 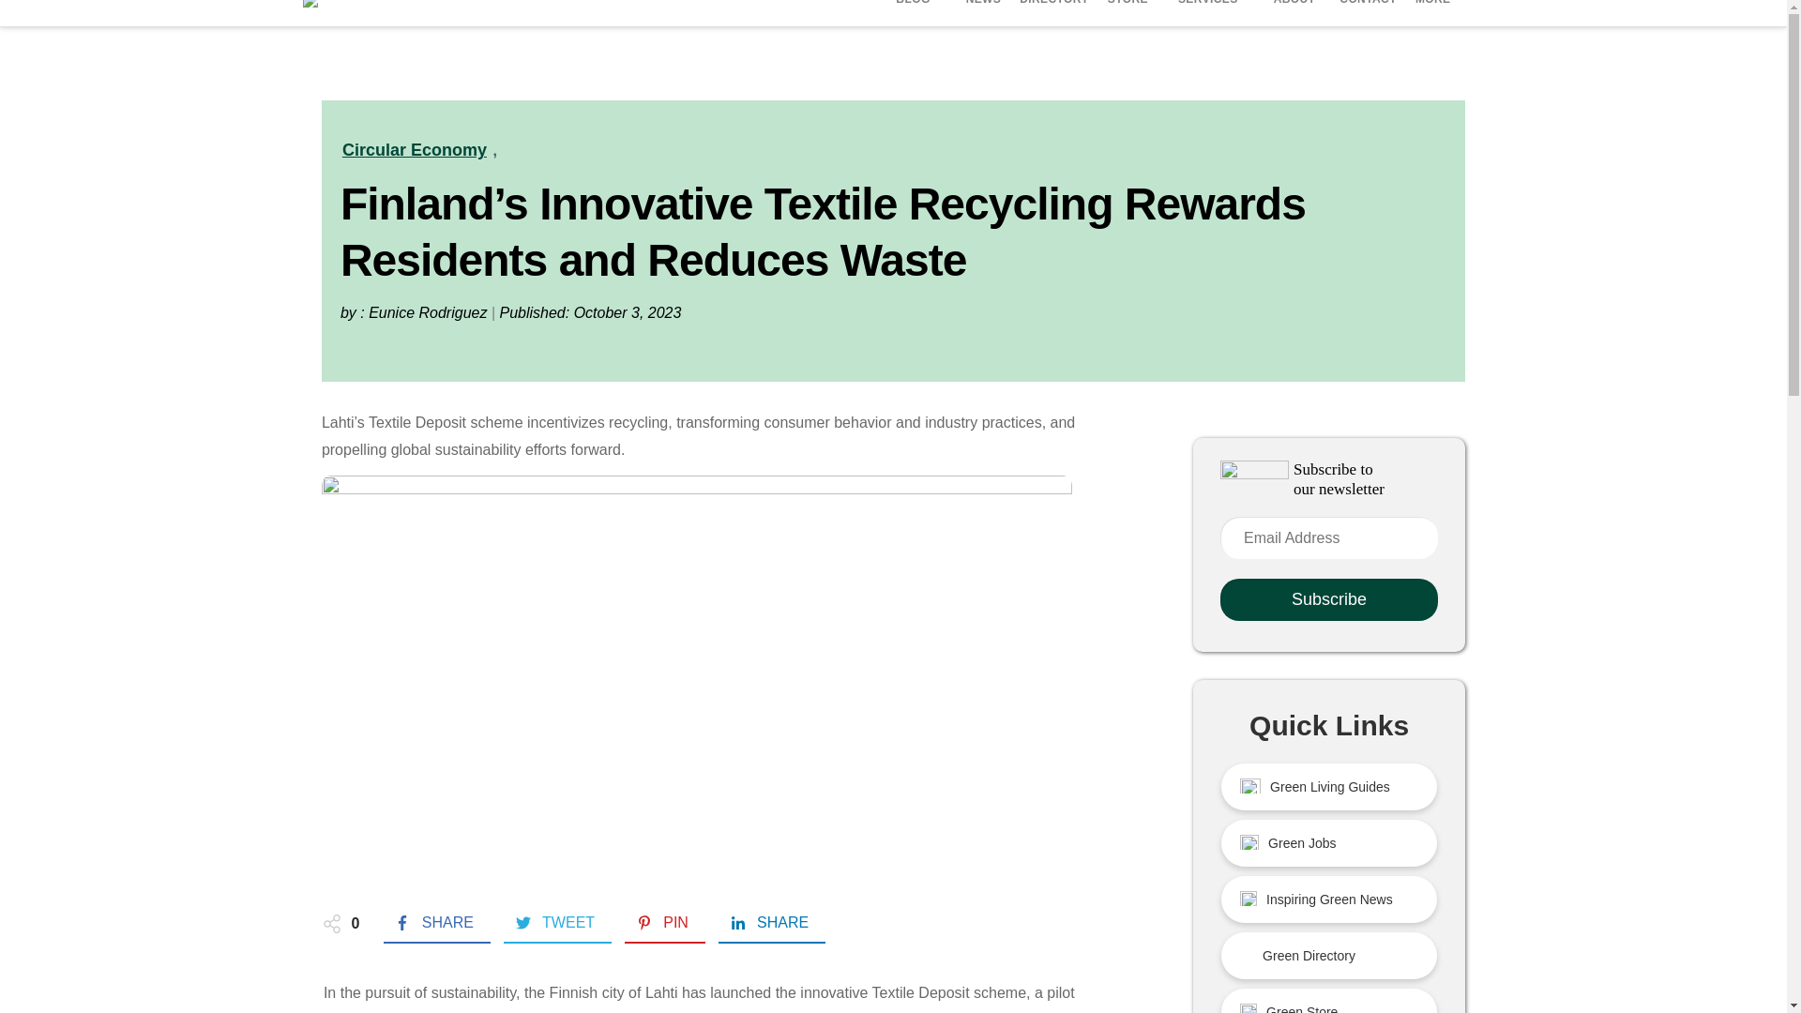 What do you see at coordinates (1297, 8) in the screenshot?
I see `ABOUT` at bounding box center [1297, 8].